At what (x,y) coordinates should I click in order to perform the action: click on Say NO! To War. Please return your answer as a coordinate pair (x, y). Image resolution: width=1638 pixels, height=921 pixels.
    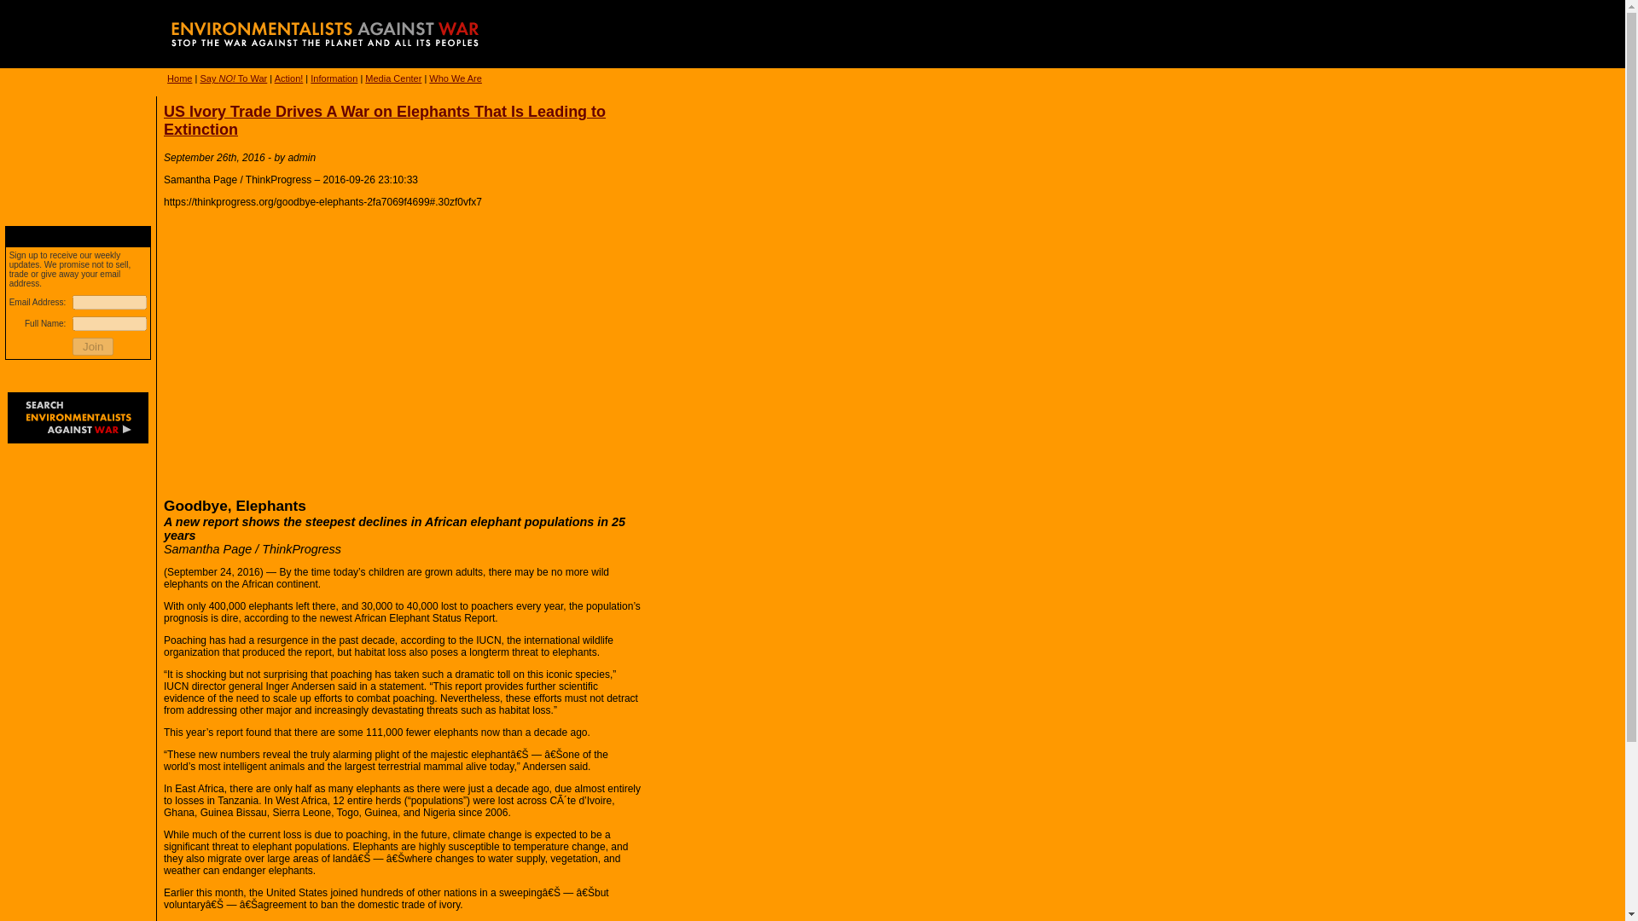
    Looking at the image, I should click on (233, 78).